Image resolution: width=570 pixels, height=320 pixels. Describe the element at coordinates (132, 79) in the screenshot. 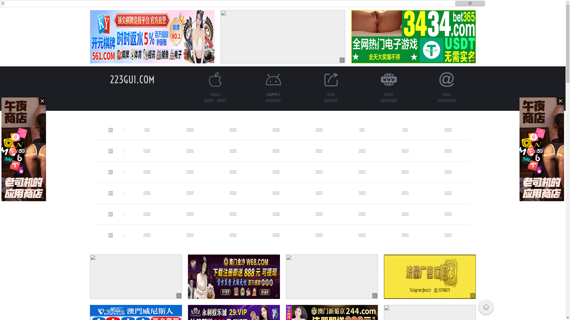

I see `223GUI.COM` at that location.